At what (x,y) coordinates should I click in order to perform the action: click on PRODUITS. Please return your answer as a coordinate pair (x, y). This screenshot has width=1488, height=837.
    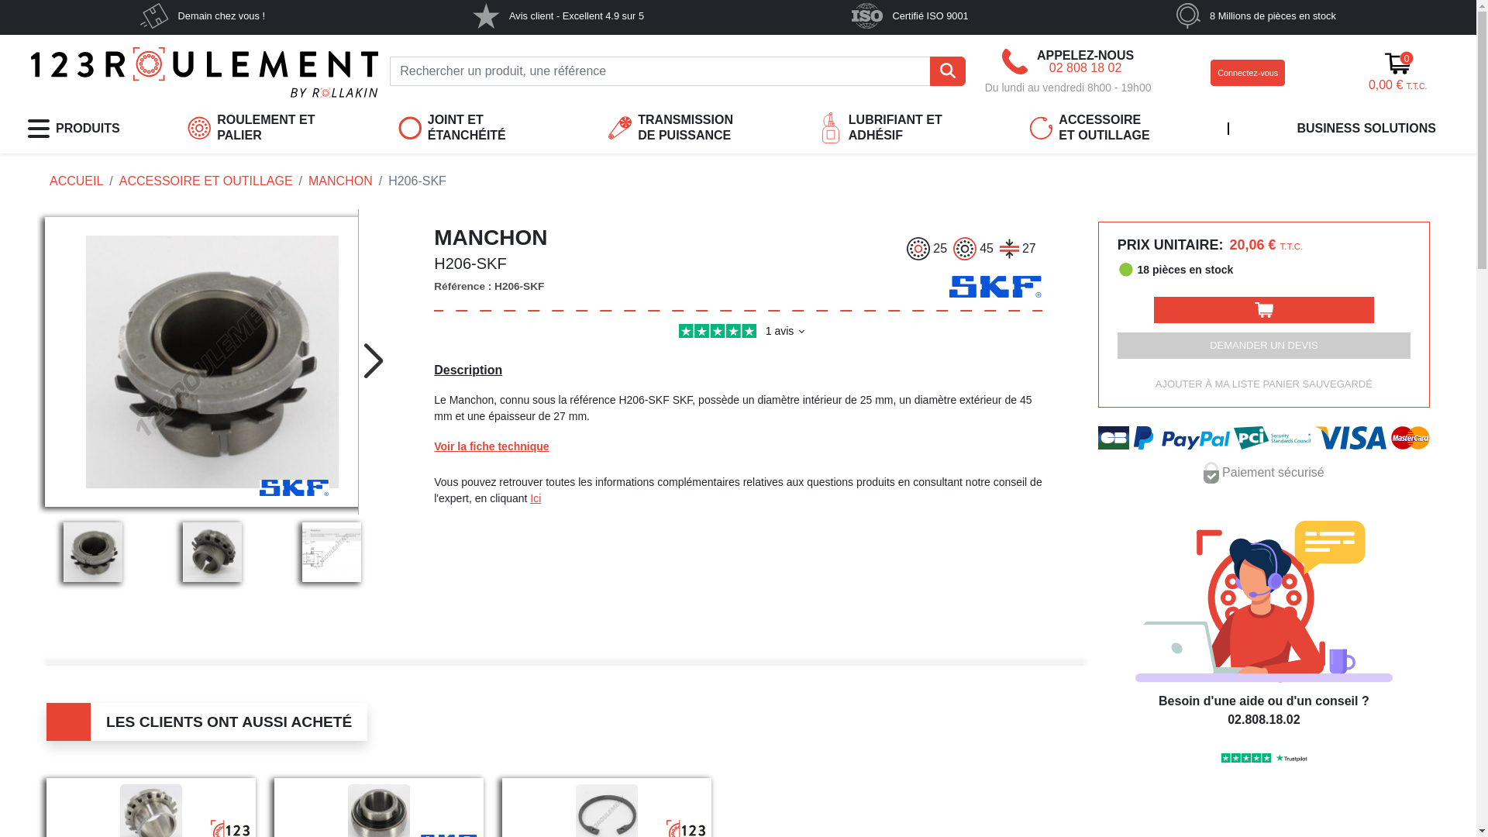
    Looking at the image, I should click on (74, 129).